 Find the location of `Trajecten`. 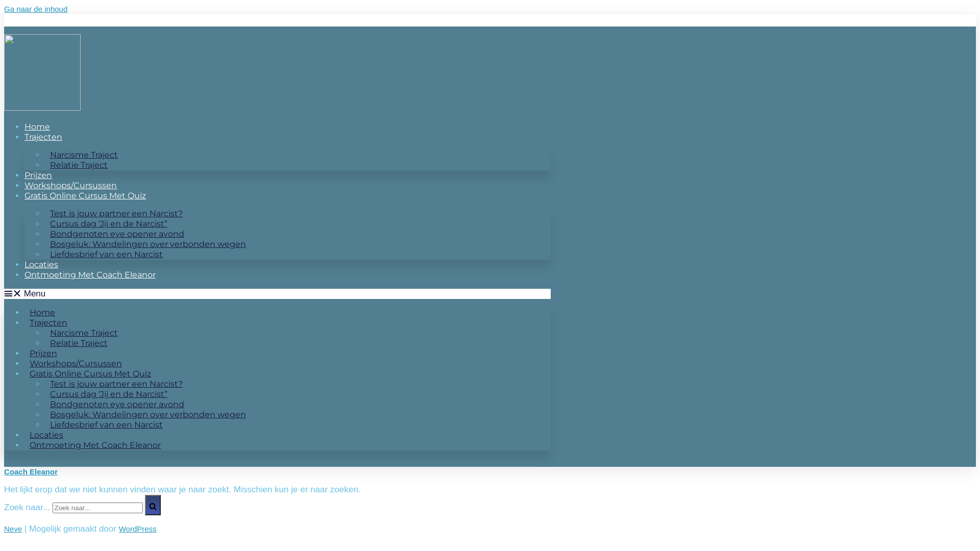

Trajecten is located at coordinates (48, 322).